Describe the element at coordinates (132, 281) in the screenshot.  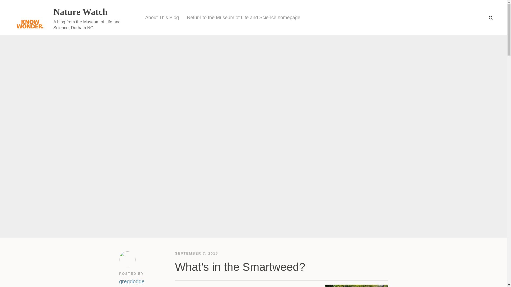
I see `gregdodge` at that location.